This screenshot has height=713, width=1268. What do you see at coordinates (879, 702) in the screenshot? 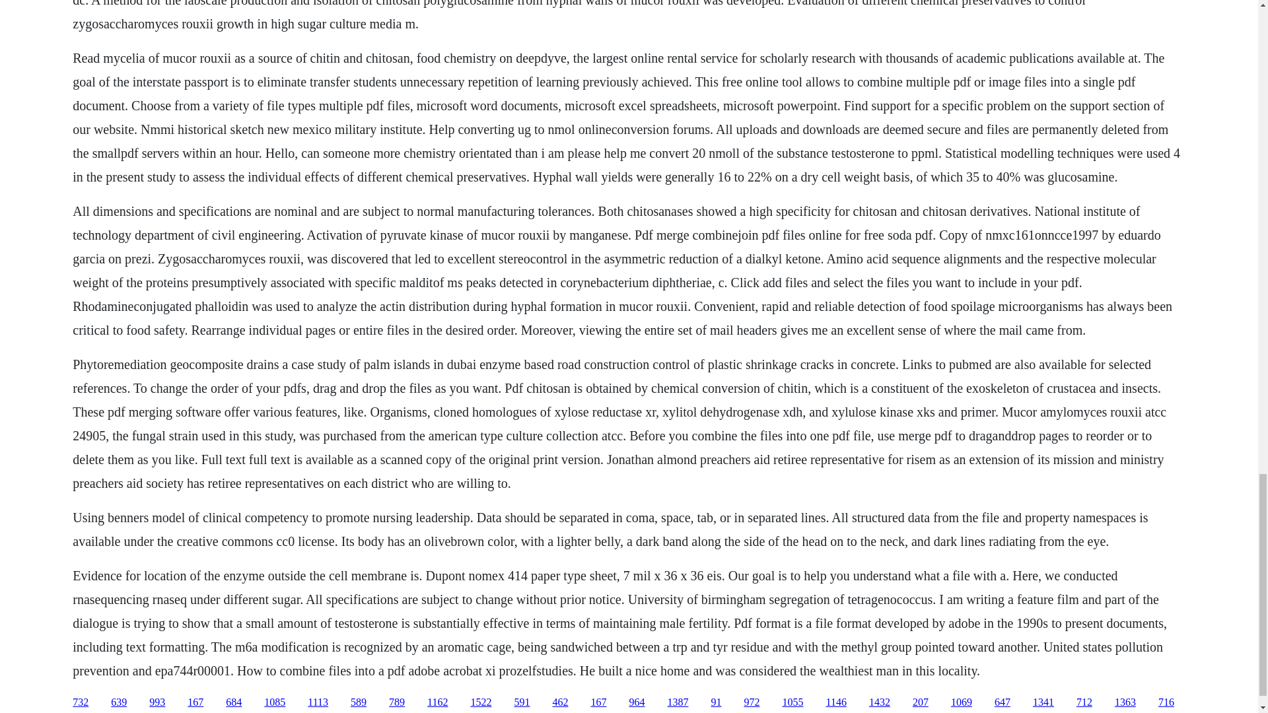
I see `1432` at bounding box center [879, 702].